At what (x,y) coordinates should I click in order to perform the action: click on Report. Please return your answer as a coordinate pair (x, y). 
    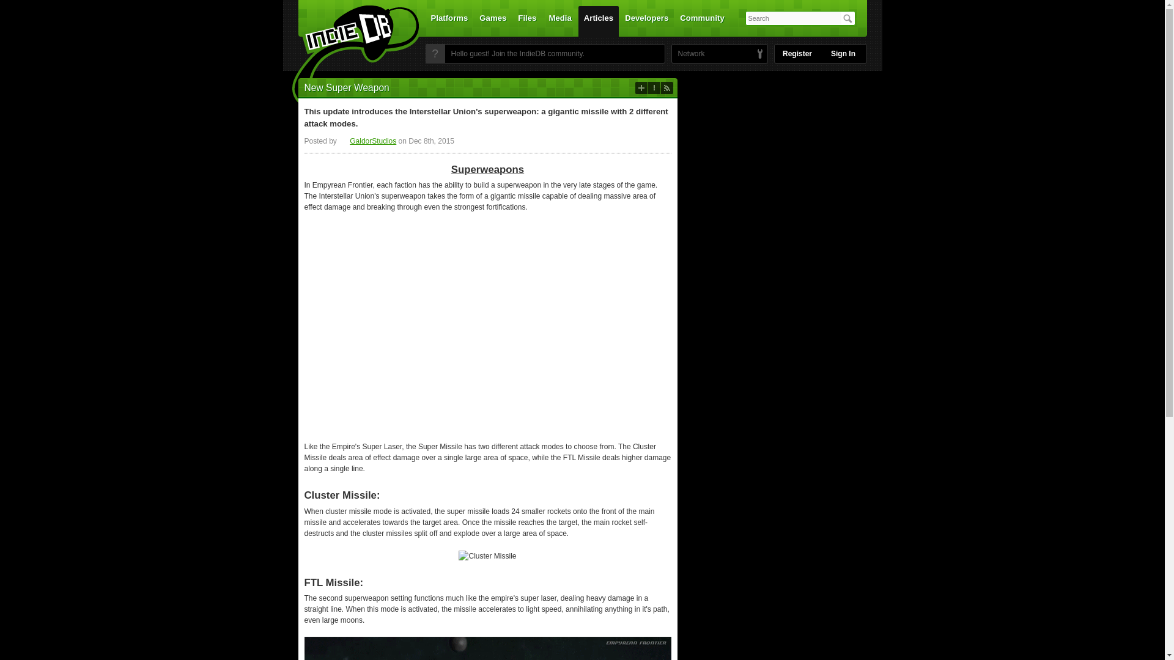
    Looking at the image, I should click on (654, 88).